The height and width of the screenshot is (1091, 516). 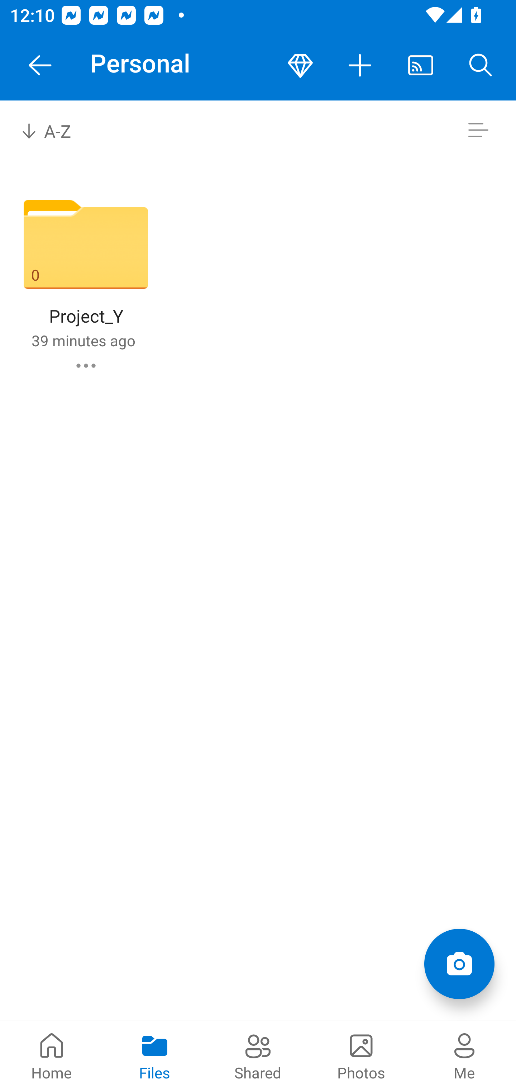 What do you see at coordinates (360, 65) in the screenshot?
I see `More actions button` at bounding box center [360, 65].